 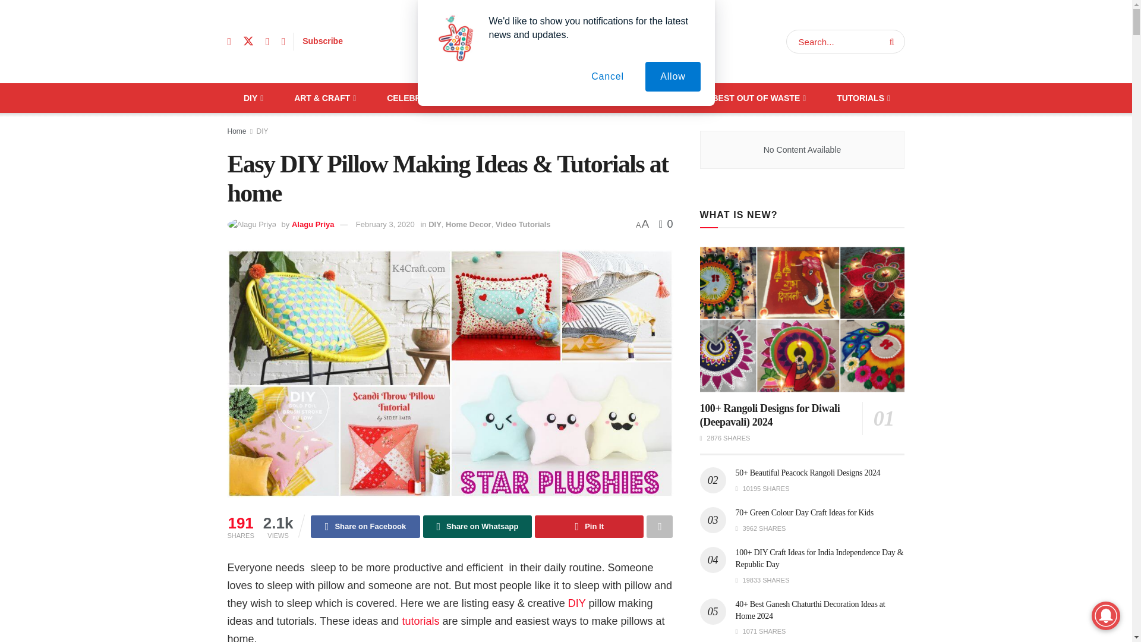 I want to click on DIY, so click(x=252, y=98).